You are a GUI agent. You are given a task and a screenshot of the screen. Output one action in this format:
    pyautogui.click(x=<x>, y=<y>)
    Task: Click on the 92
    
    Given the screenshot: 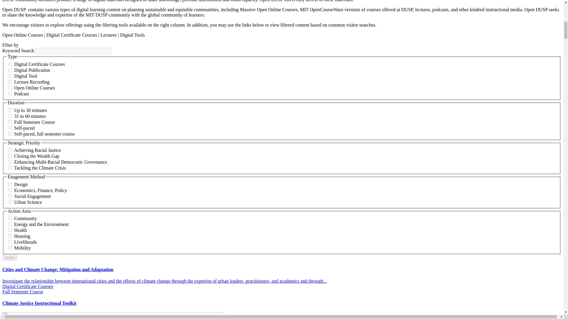 What is the action you would take?
    pyautogui.click(x=10, y=110)
    